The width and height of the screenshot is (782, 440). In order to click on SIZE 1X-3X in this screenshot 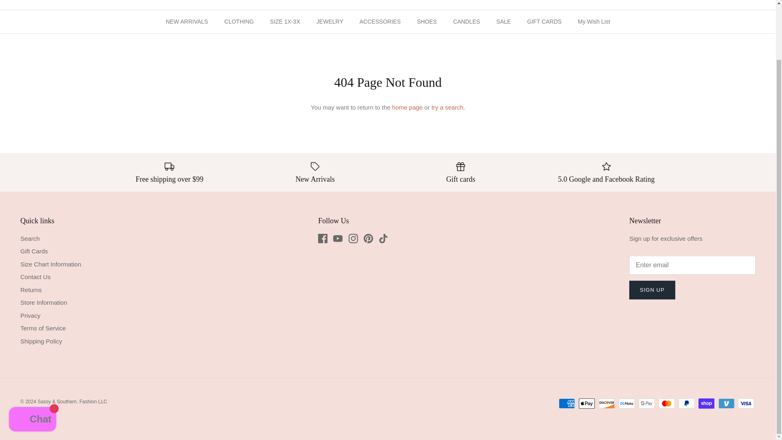, I will do `click(285, 22)`.